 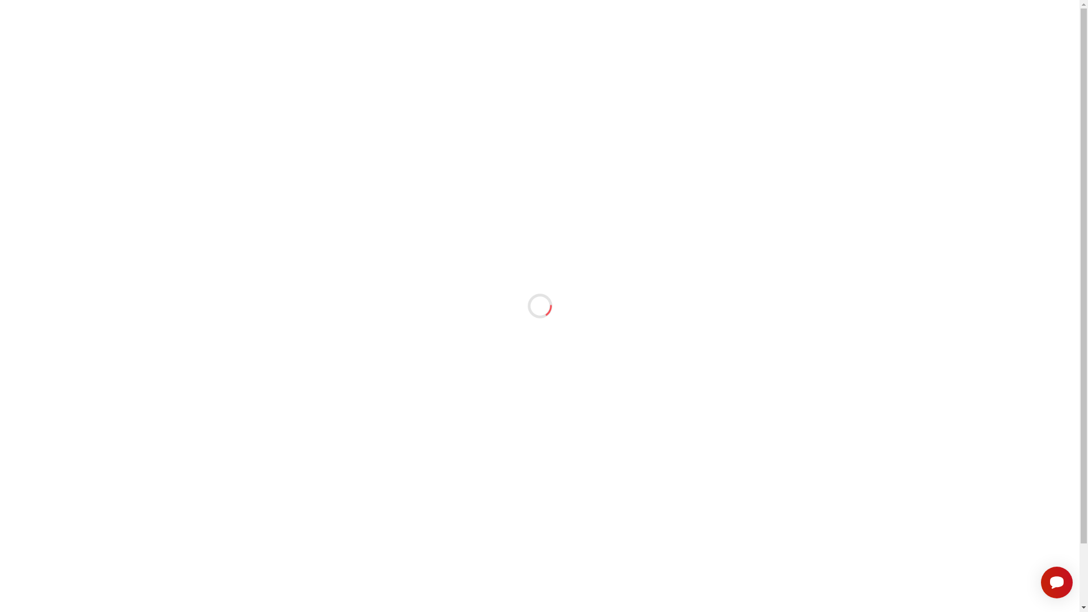 What do you see at coordinates (245, 74) in the screenshot?
I see `Home` at bounding box center [245, 74].